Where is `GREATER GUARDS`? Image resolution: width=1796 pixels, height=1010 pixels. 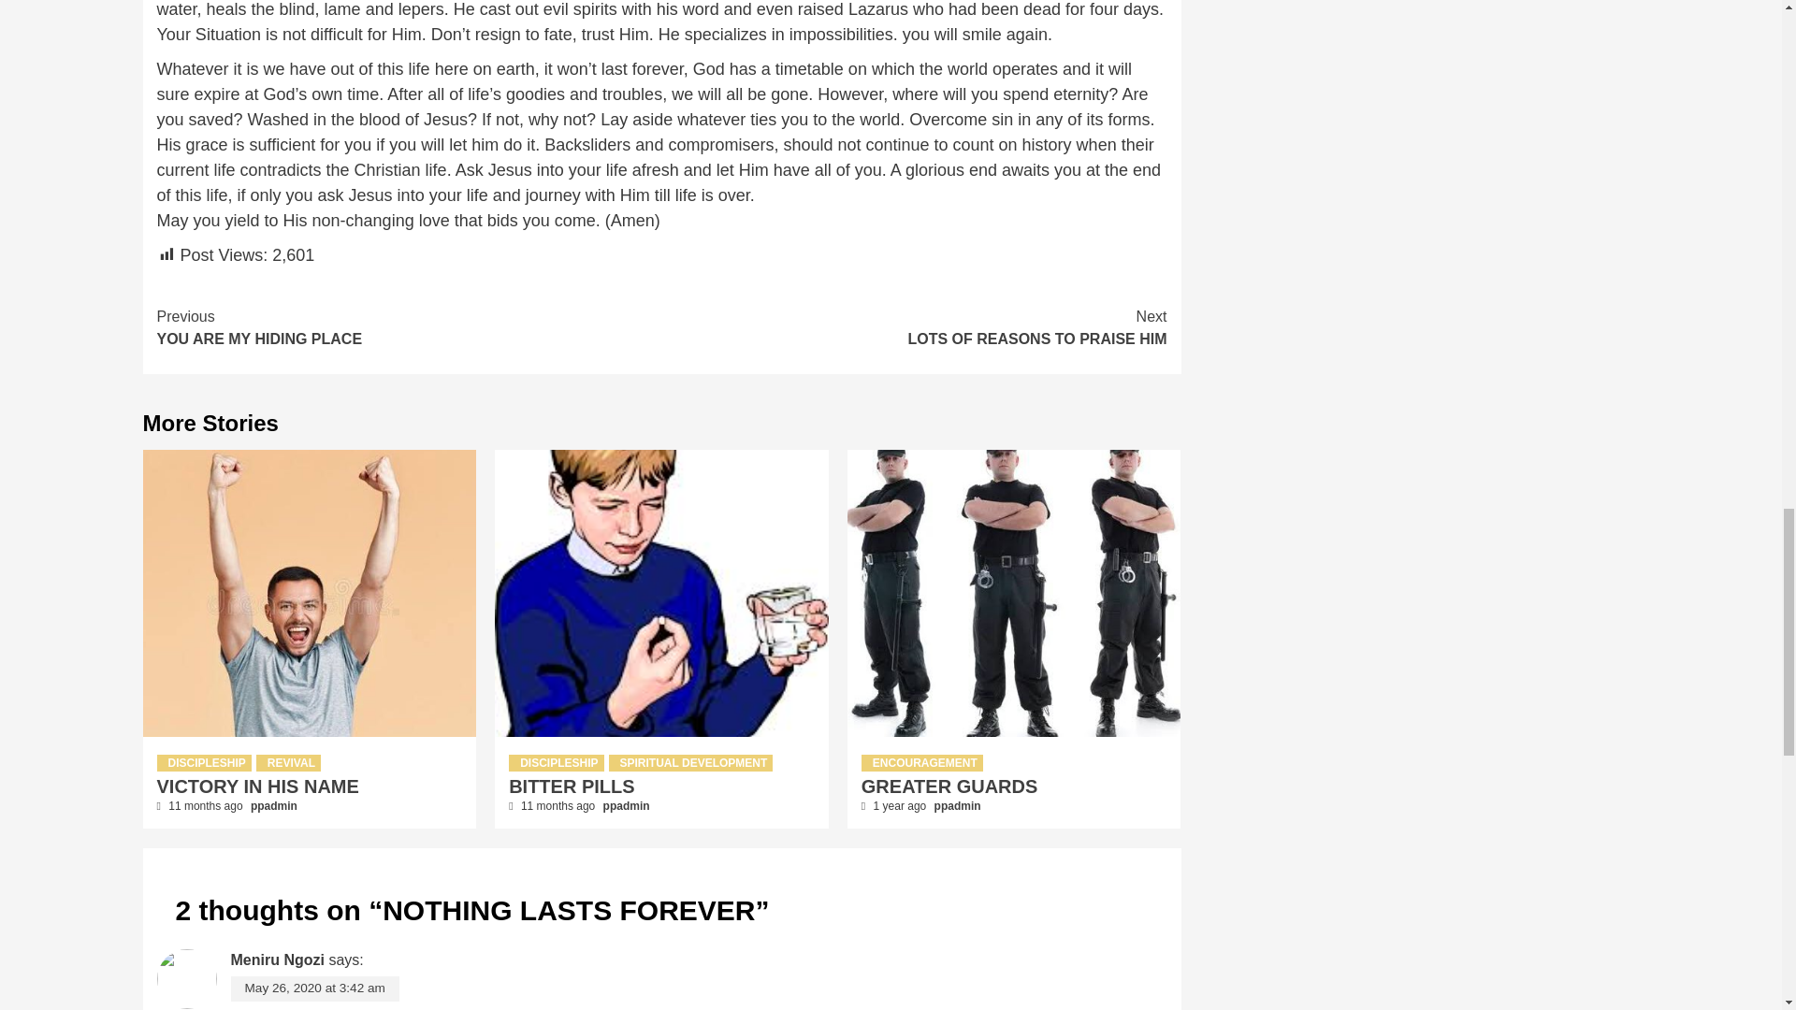
GREATER GUARDS is located at coordinates (556, 763).